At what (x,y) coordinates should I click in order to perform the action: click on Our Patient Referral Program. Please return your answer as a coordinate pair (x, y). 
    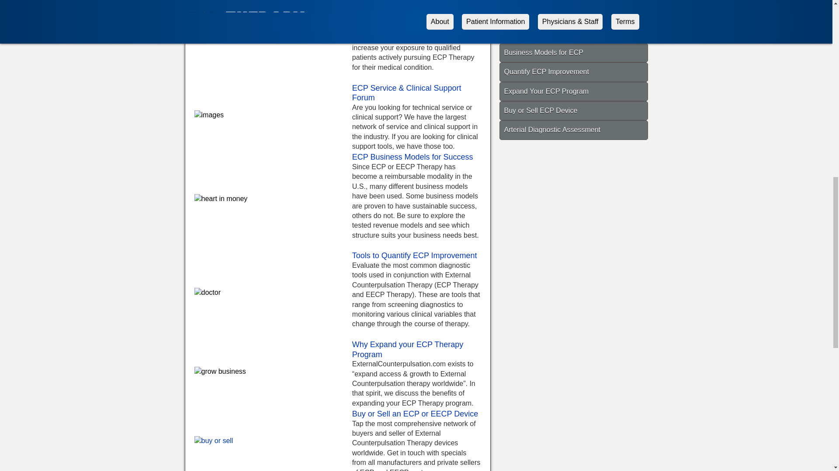
    Looking at the image, I should click on (403, 2).